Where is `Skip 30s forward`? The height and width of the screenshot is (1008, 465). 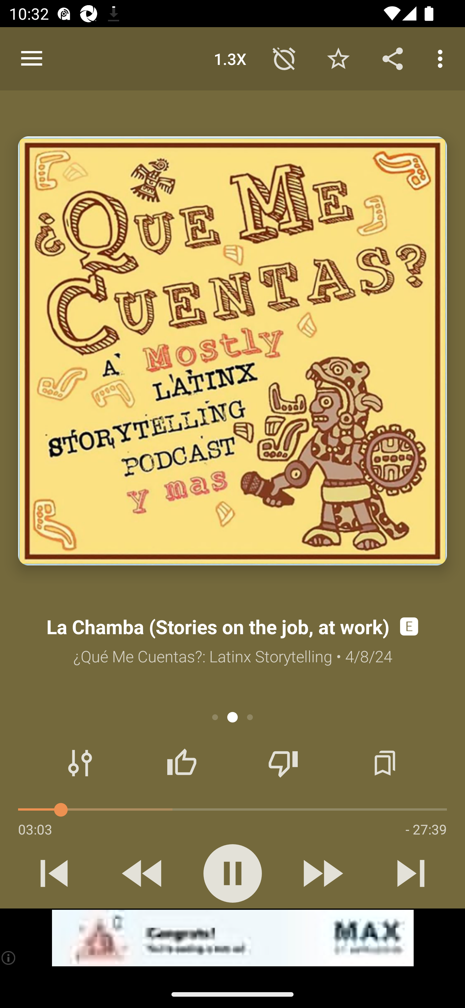 Skip 30s forward is located at coordinates (322, 873).